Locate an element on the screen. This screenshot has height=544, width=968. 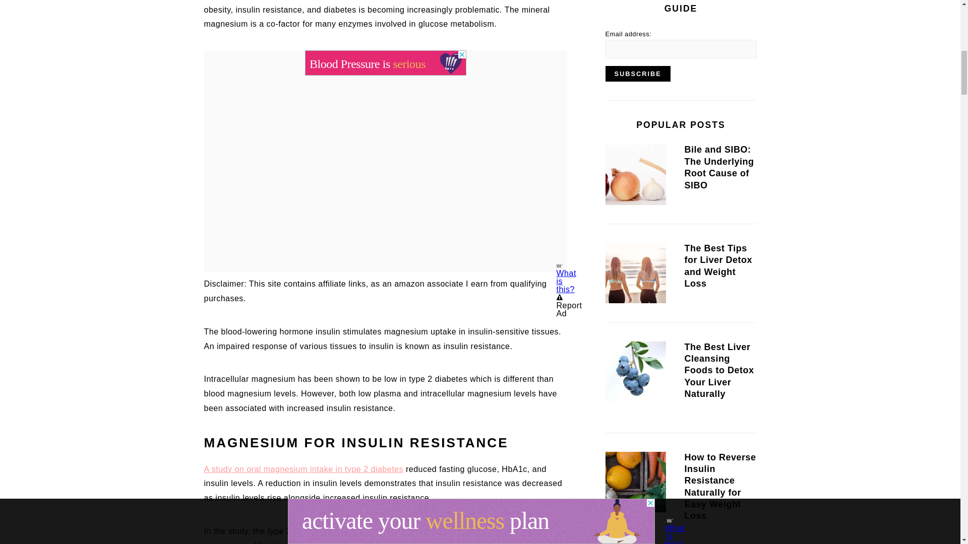
Subscribe is located at coordinates (637, 74).